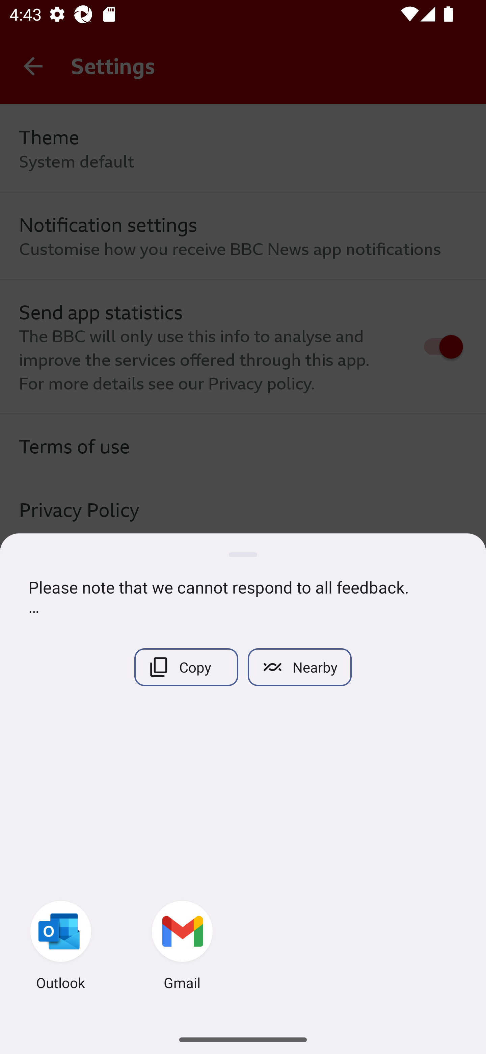 The image size is (486, 1054). Describe the element at coordinates (300, 667) in the screenshot. I see `Nearby` at that location.